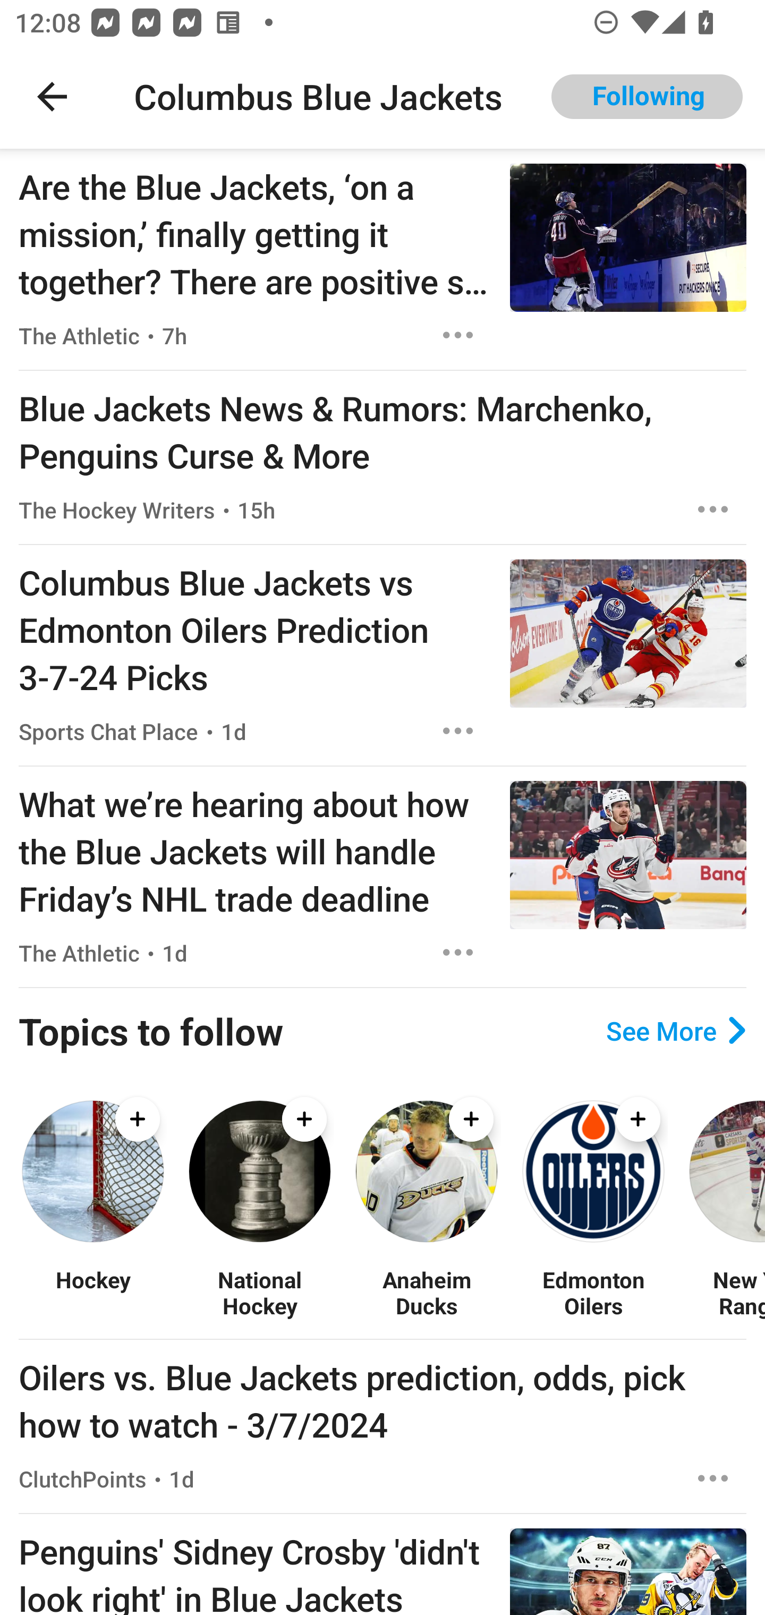 This screenshot has height=1615, width=765. What do you see at coordinates (676, 1030) in the screenshot?
I see `See More` at bounding box center [676, 1030].